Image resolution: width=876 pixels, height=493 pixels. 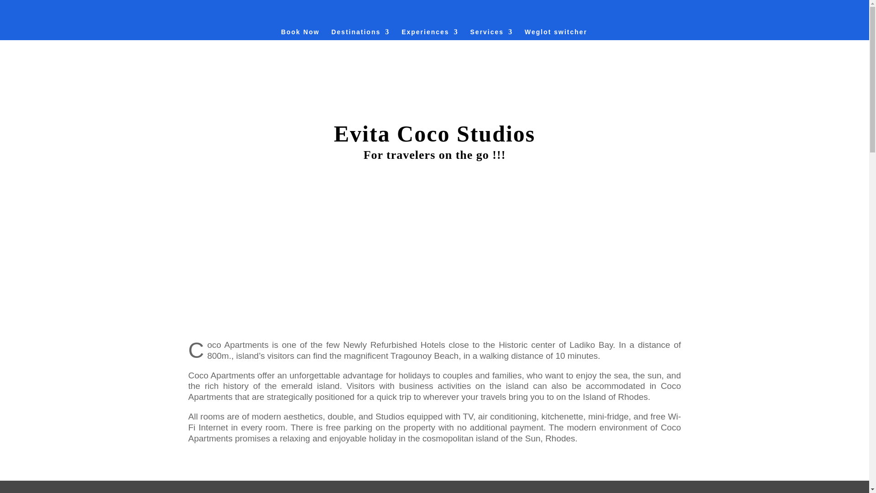 What do you see at coordinates (556, 34) in the screenshot?
I see `Weglot switcher` at bounding box center [556, 34].